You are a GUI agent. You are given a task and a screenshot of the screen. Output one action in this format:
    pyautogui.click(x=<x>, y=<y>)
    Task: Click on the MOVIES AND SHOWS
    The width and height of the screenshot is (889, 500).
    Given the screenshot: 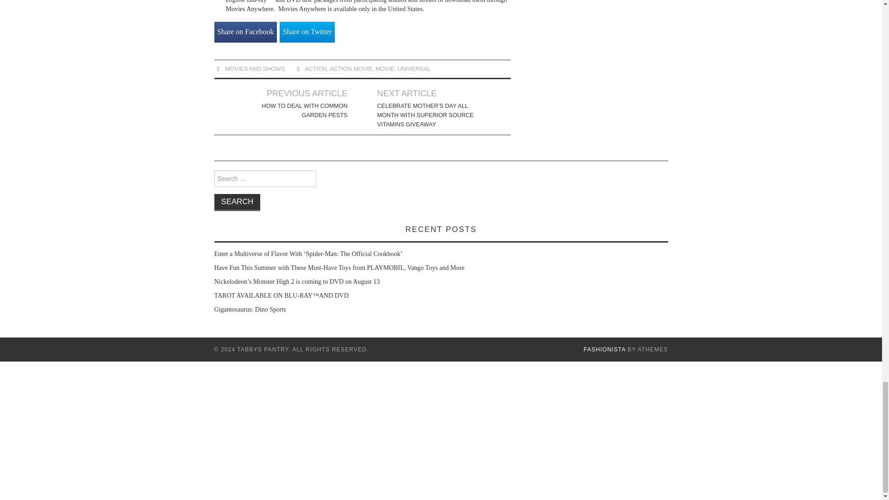 What is the action you would take?
    pyautogui.click(x=255, y=69)
    